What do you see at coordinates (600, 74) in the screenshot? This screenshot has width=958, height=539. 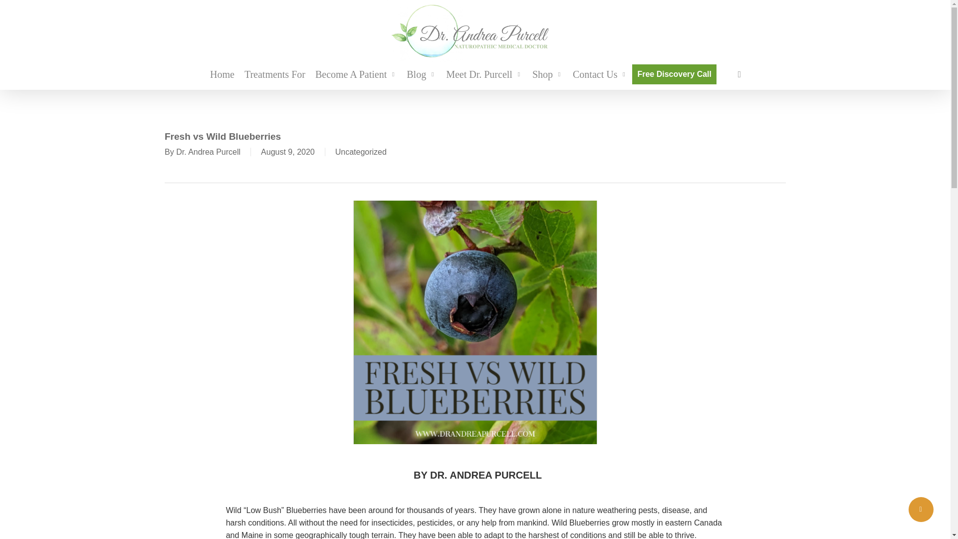 I see `Contact Us` at bounding box center [600, 74].